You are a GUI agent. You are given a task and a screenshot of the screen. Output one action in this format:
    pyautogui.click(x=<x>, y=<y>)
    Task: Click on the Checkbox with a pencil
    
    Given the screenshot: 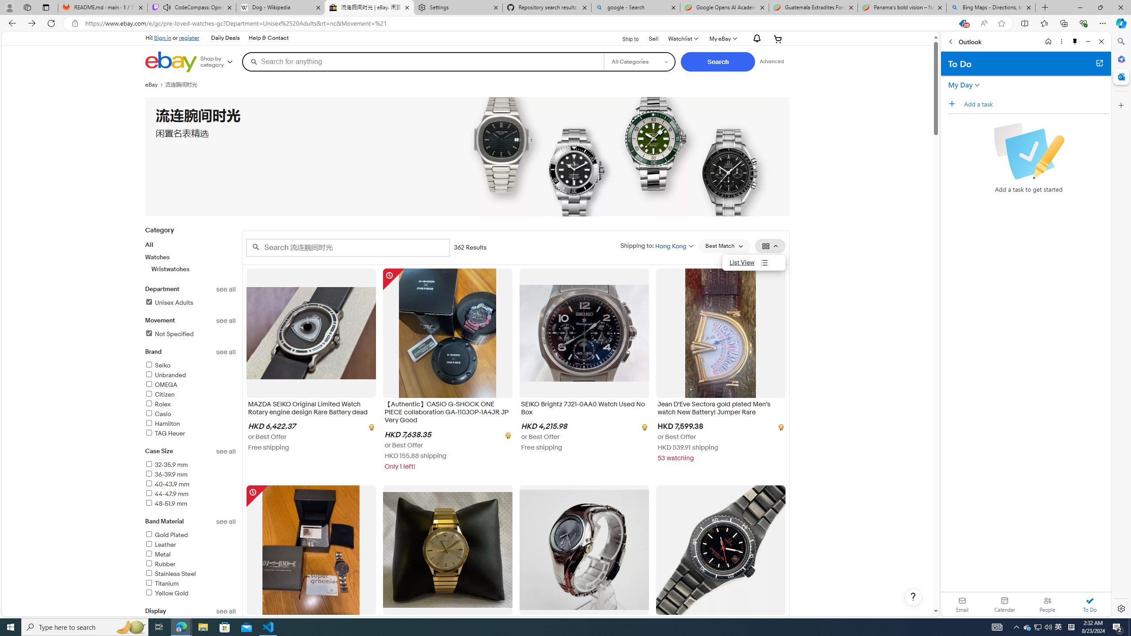 What is the action you would take?
    pyautogui.click(x=1029, y=151)
    